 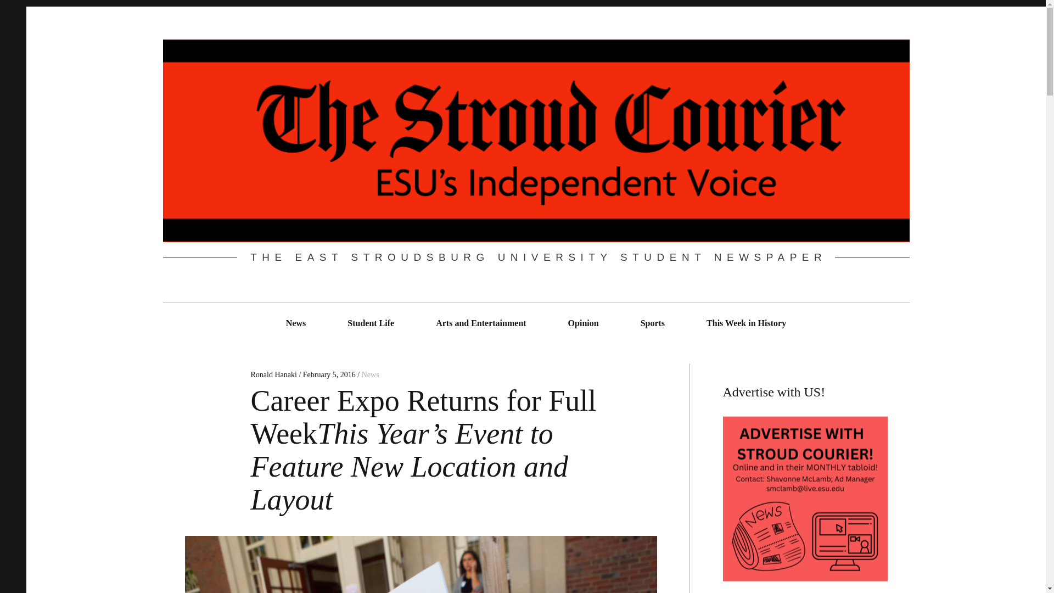 I want to click on February 5, 2016, so click(x=329, y=374).